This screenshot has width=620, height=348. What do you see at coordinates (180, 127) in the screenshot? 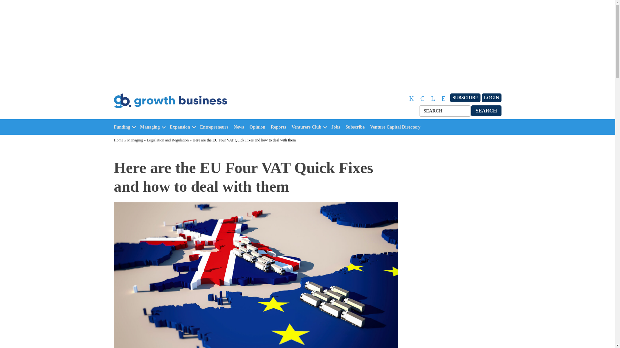
I see `Expansion` at bounding box center [180, 127].